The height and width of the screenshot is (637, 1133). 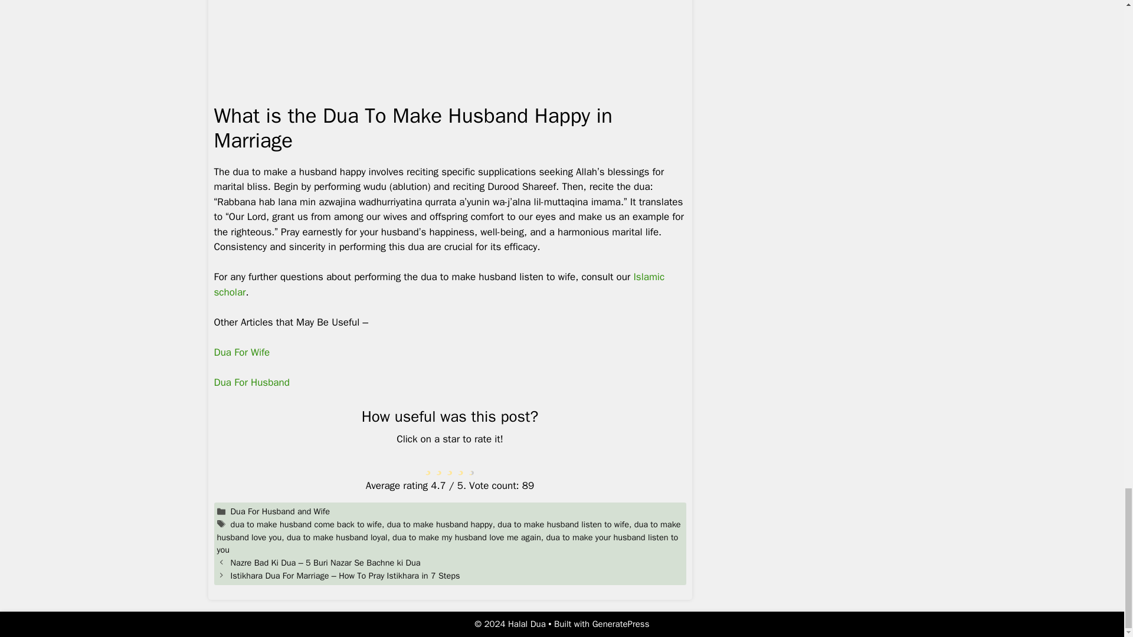 I want to click on dua to make your husband listen to you, so click(x=448, y=543).